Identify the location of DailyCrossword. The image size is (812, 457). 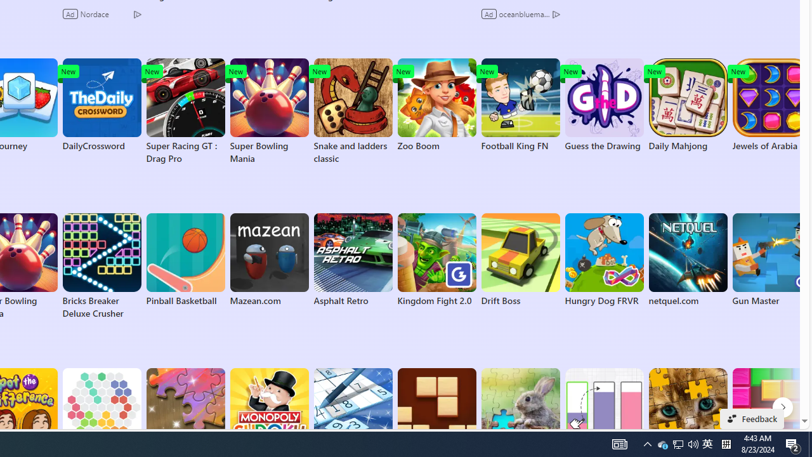
(688, 105).